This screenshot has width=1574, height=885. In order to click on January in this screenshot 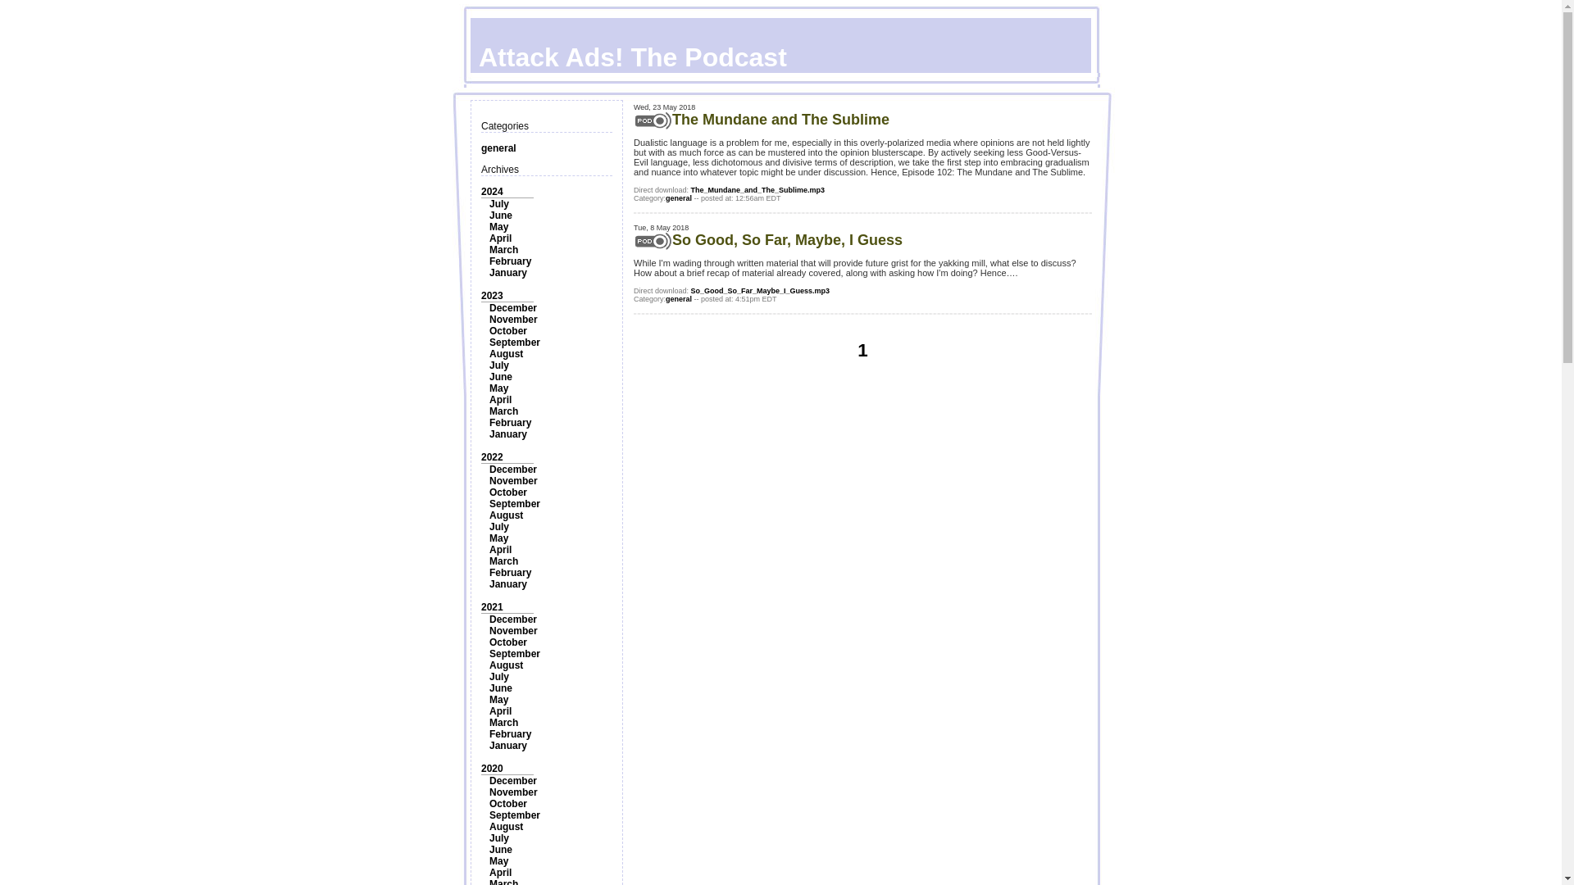, I will do `click(508, 584)`.